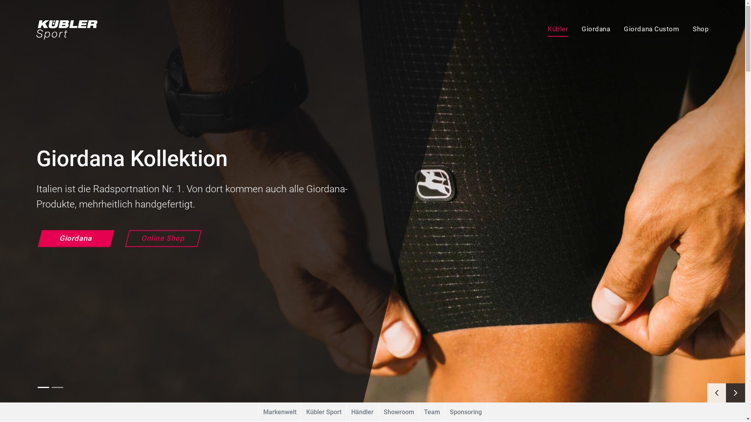 The image size is (751, 422). Describe the element at coordinates (694, 30) in the screenshot. I see `Shop` at that location.